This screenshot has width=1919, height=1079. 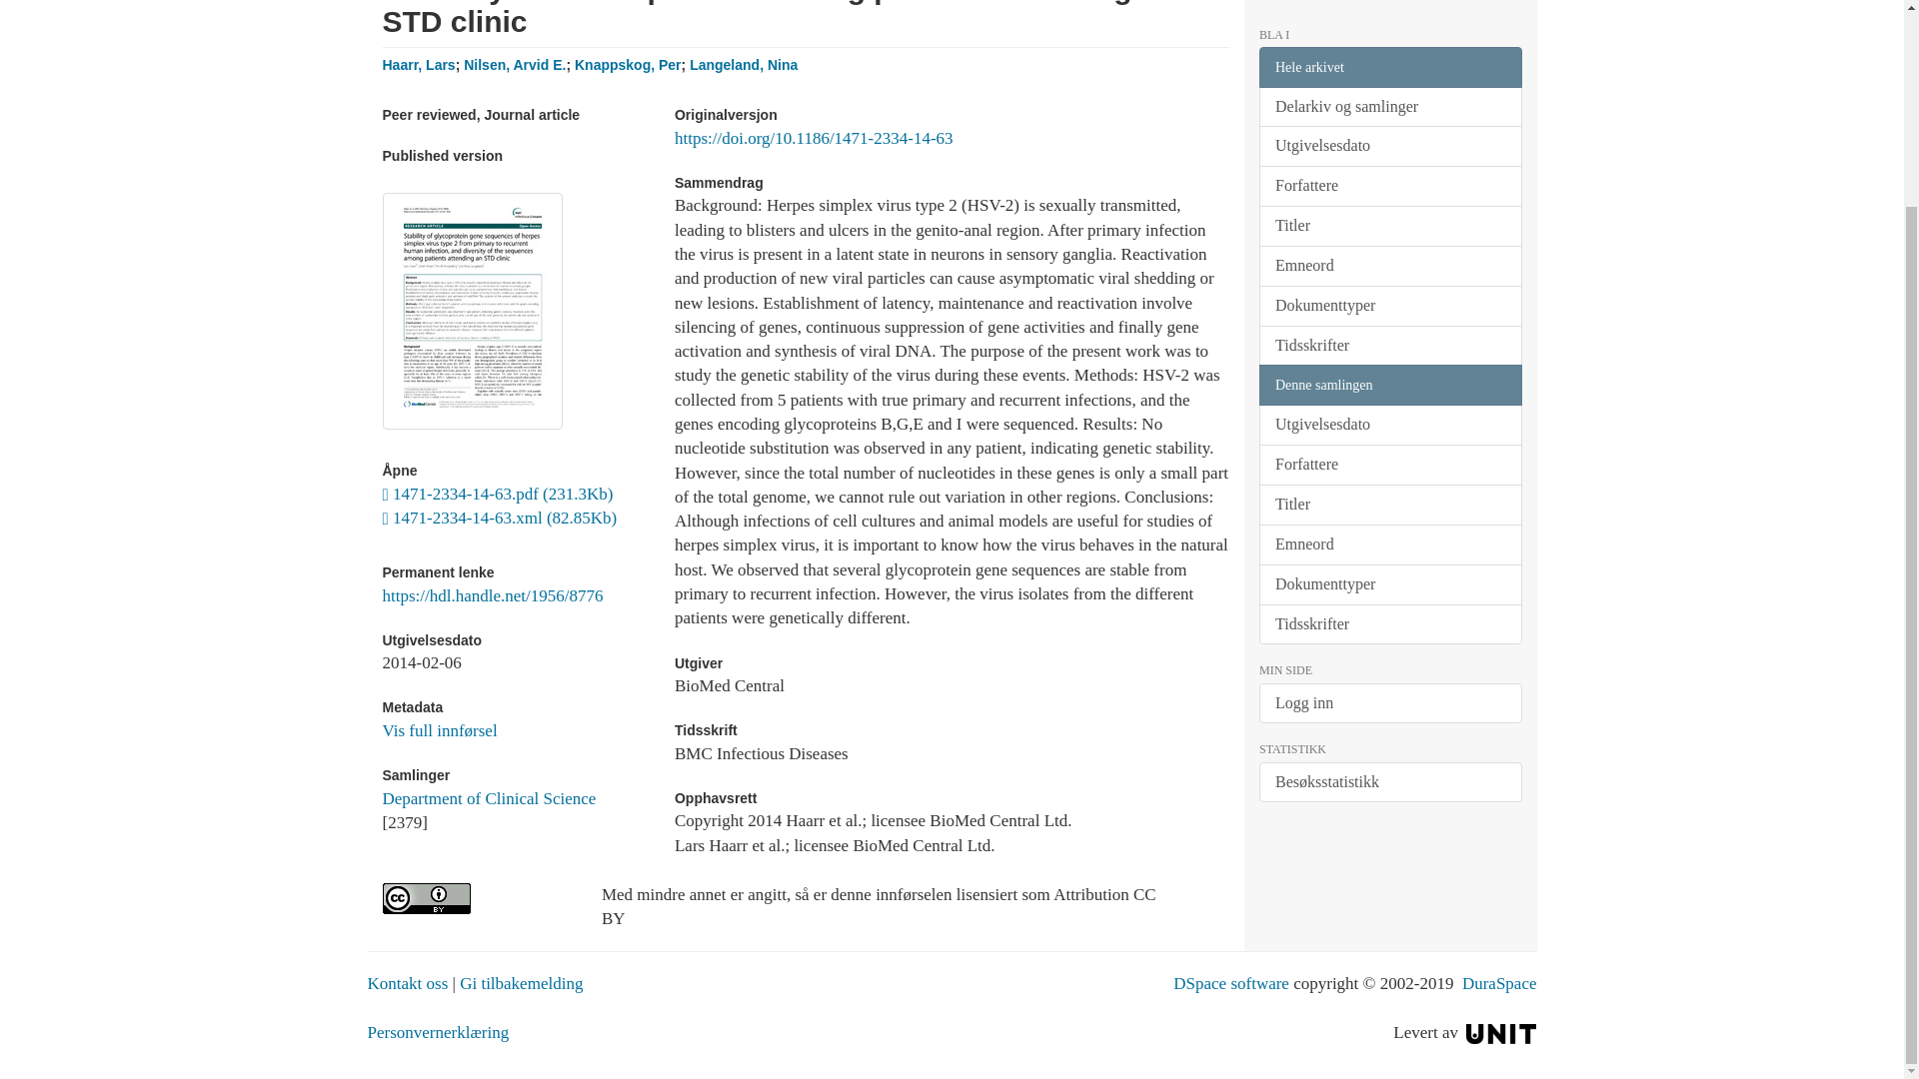 What do you see at coordinates (744, 65) in the screenshot?
I see `Langeland, Nina` at bounding box center [744, 65].